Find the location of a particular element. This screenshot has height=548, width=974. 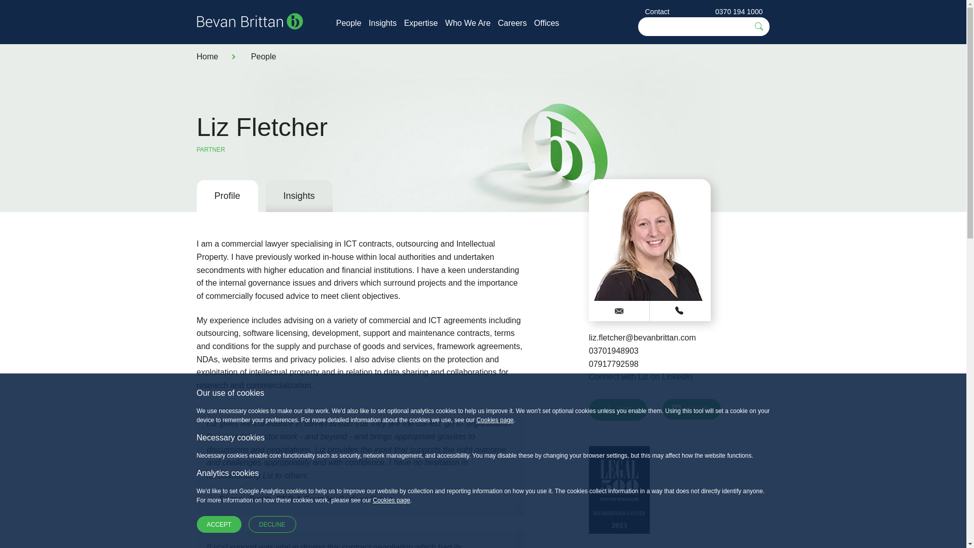

PDF is located at coordinates (618, 410).